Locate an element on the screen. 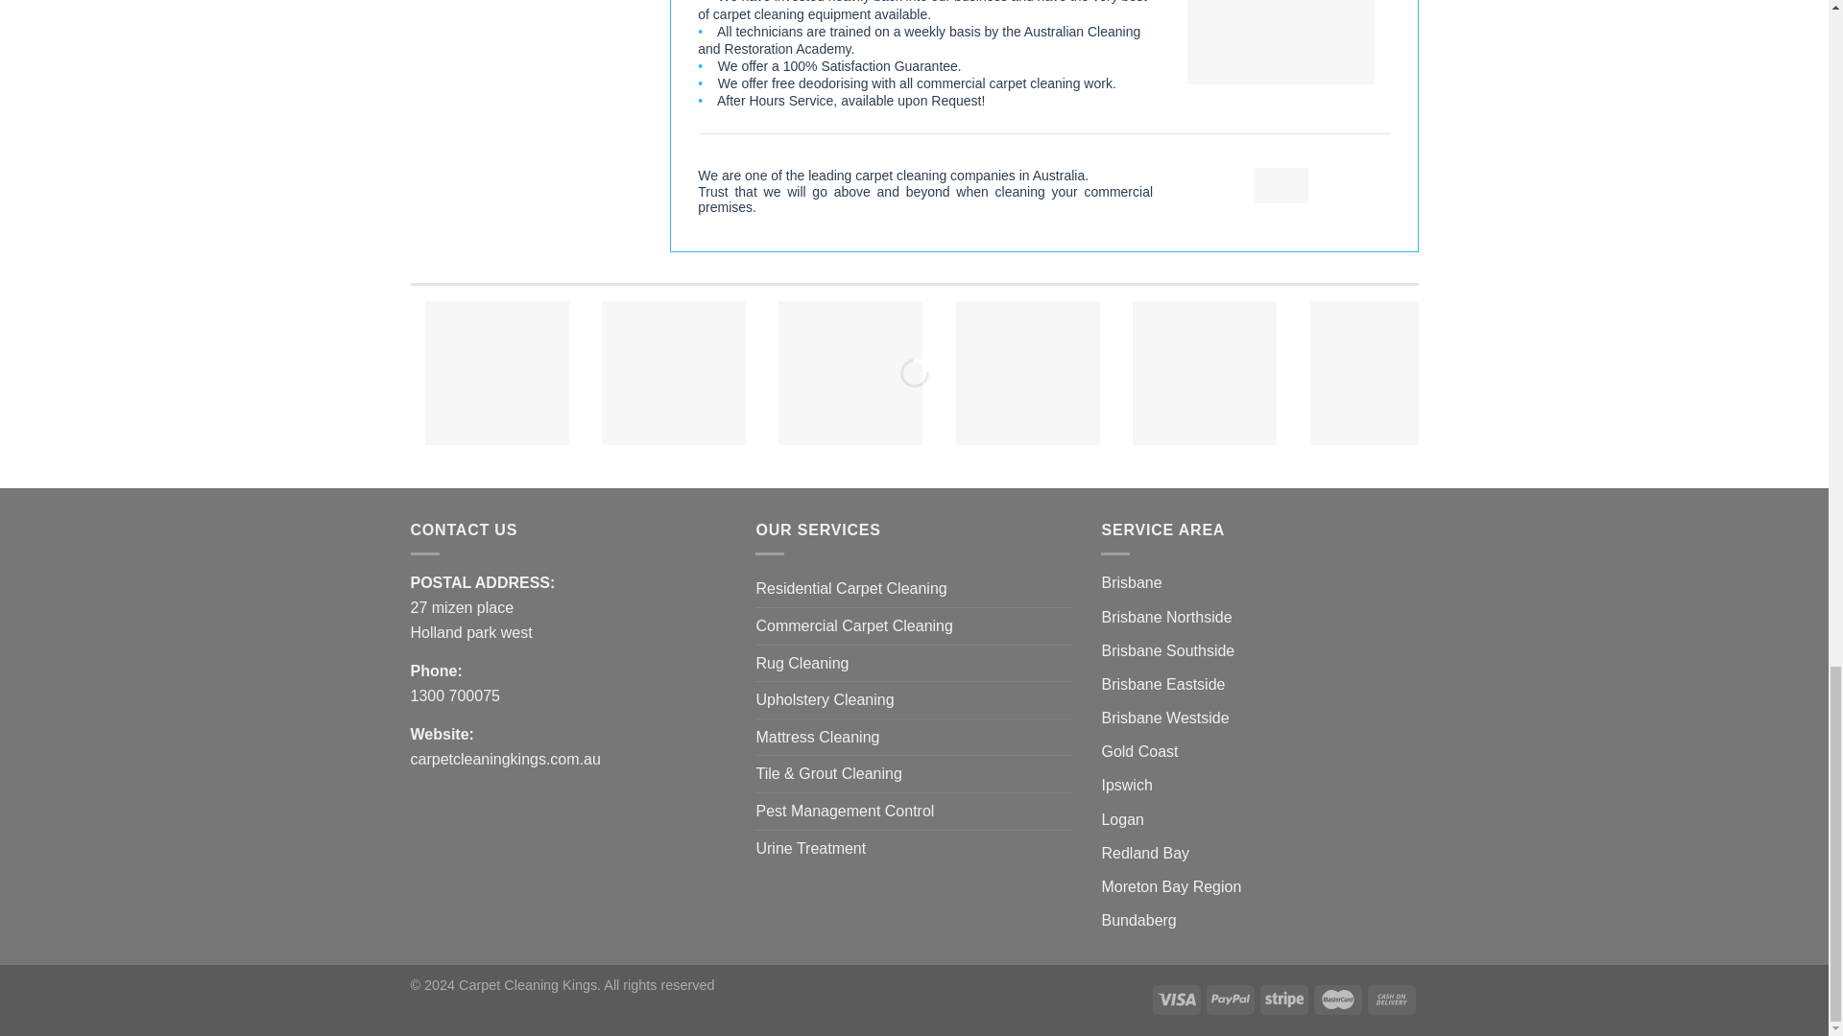 This screenshot has height=1036, width=1843.  RIA Logo is located at coordinates (1735, 373).